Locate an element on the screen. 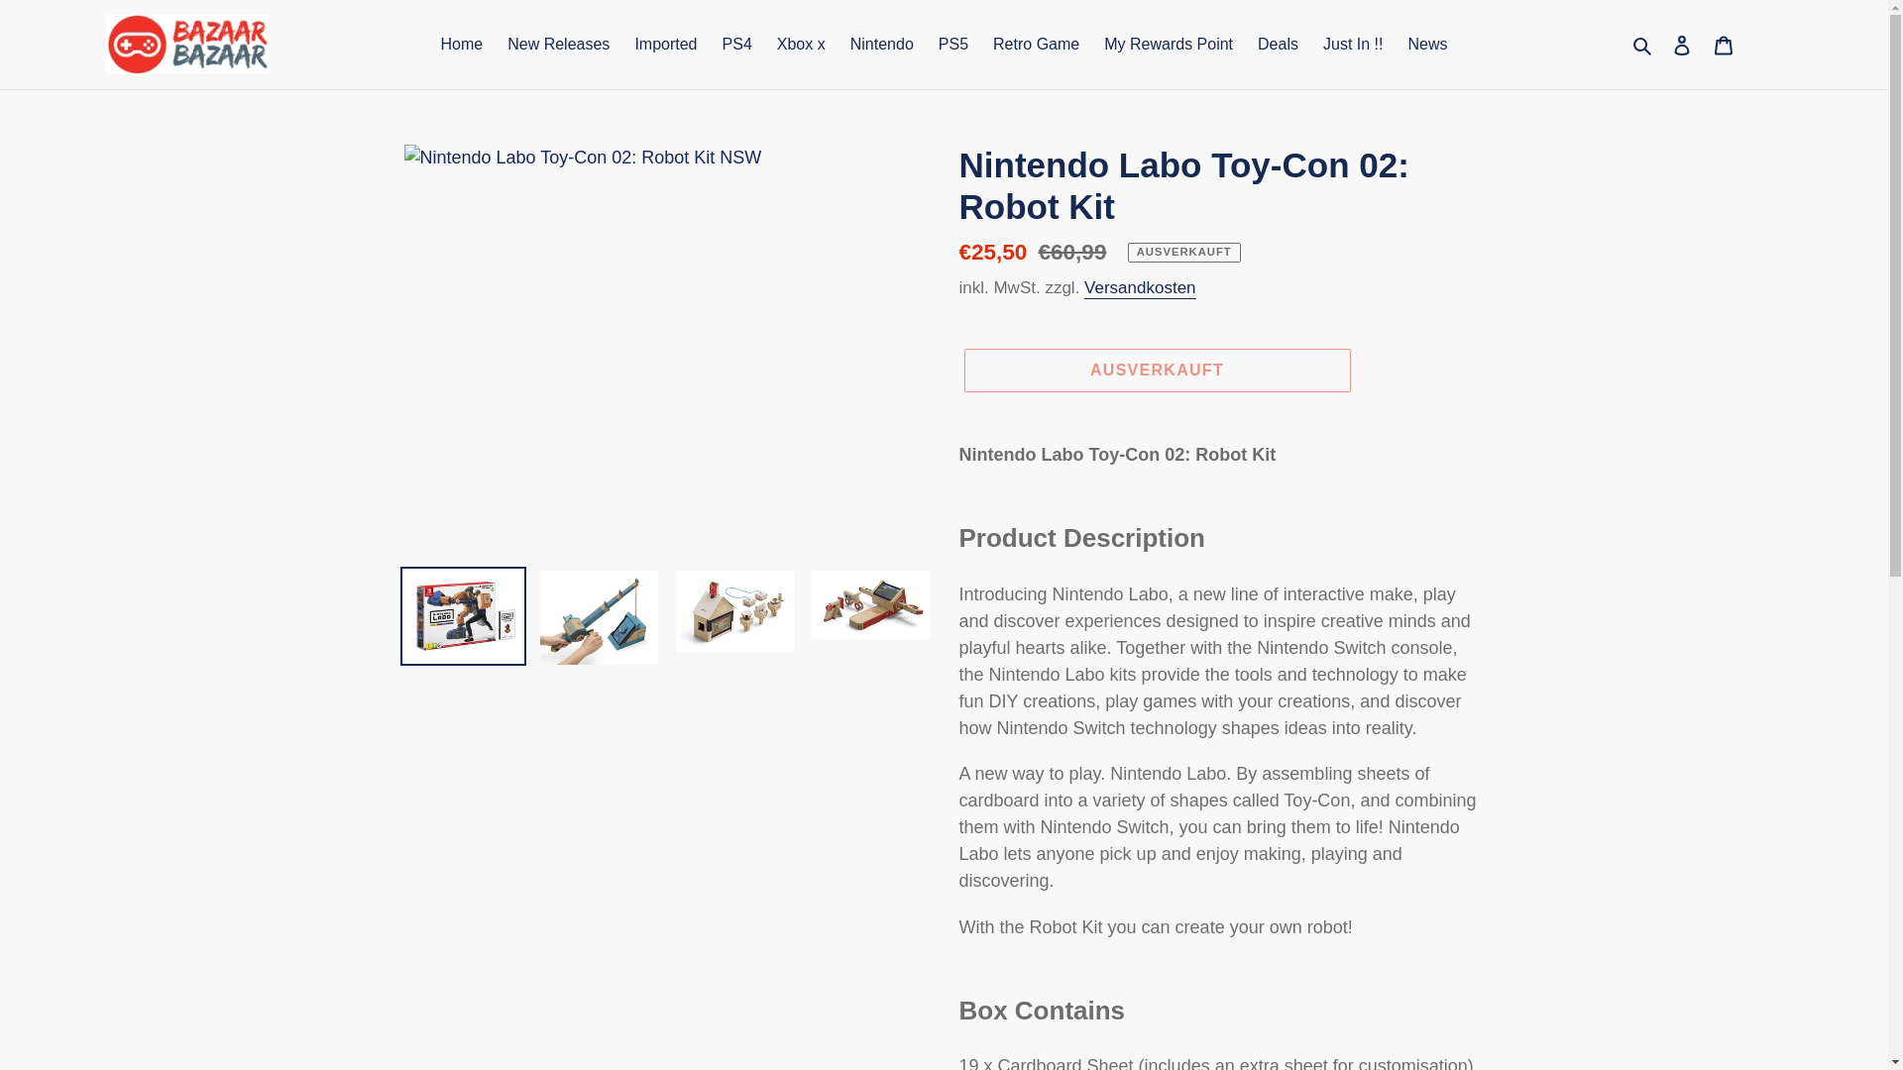 The width and height of the screenshot is (1903, 1070). New Releases is located at coordinates (558, 45).